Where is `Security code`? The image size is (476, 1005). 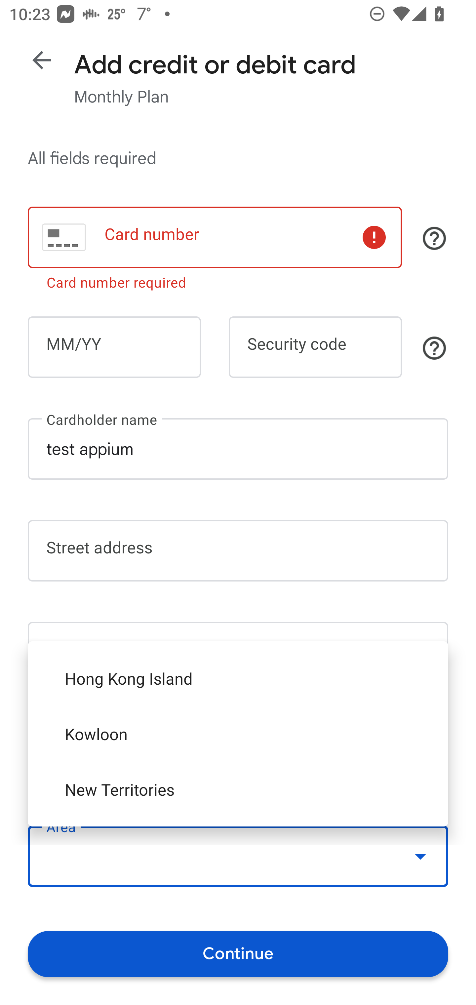 Security code is located at coordinates (315, 347).